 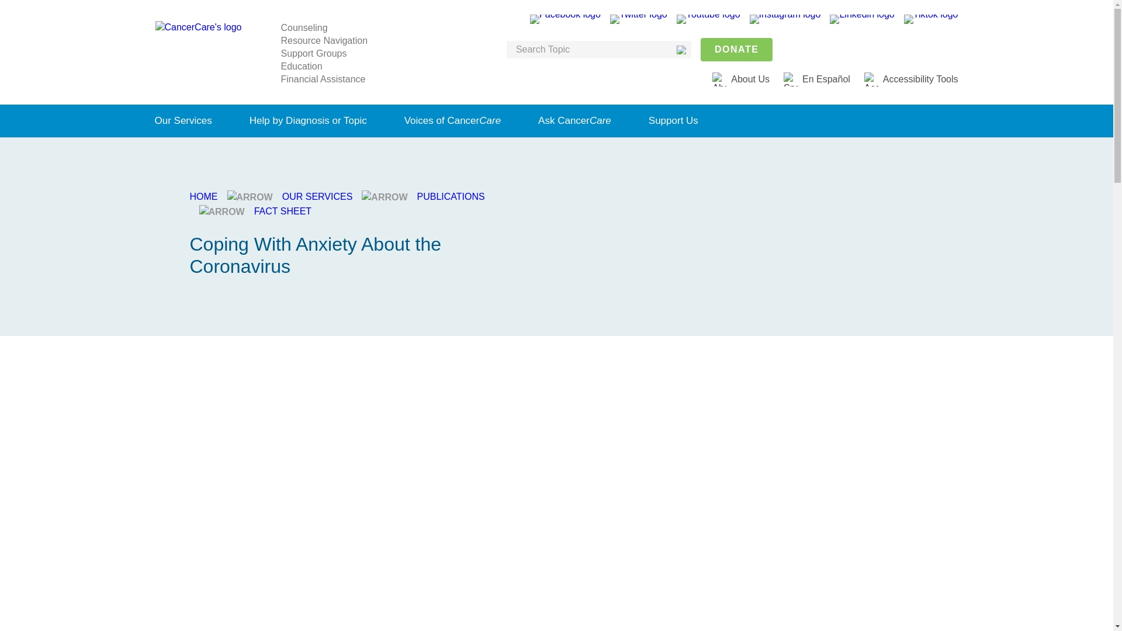 What do you see at coordinates (565, 19) in the screenshot?
I see `Facebook` at bounding box center [565, 19].